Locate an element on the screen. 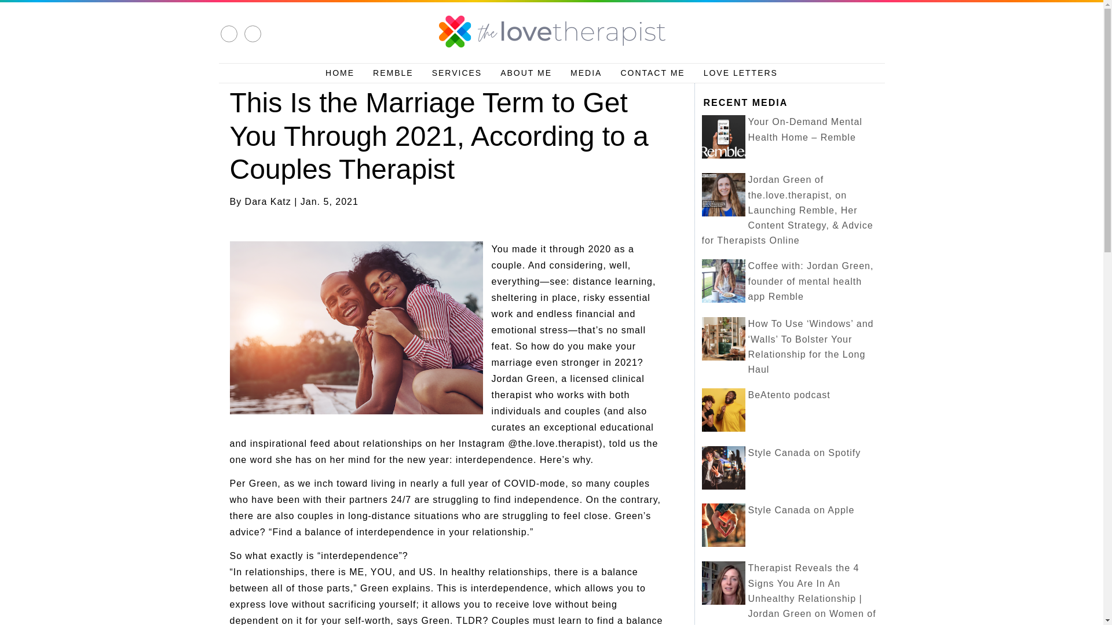 This screenshot has width=1112, height=625. About Me is located at coordinates (526, 73).